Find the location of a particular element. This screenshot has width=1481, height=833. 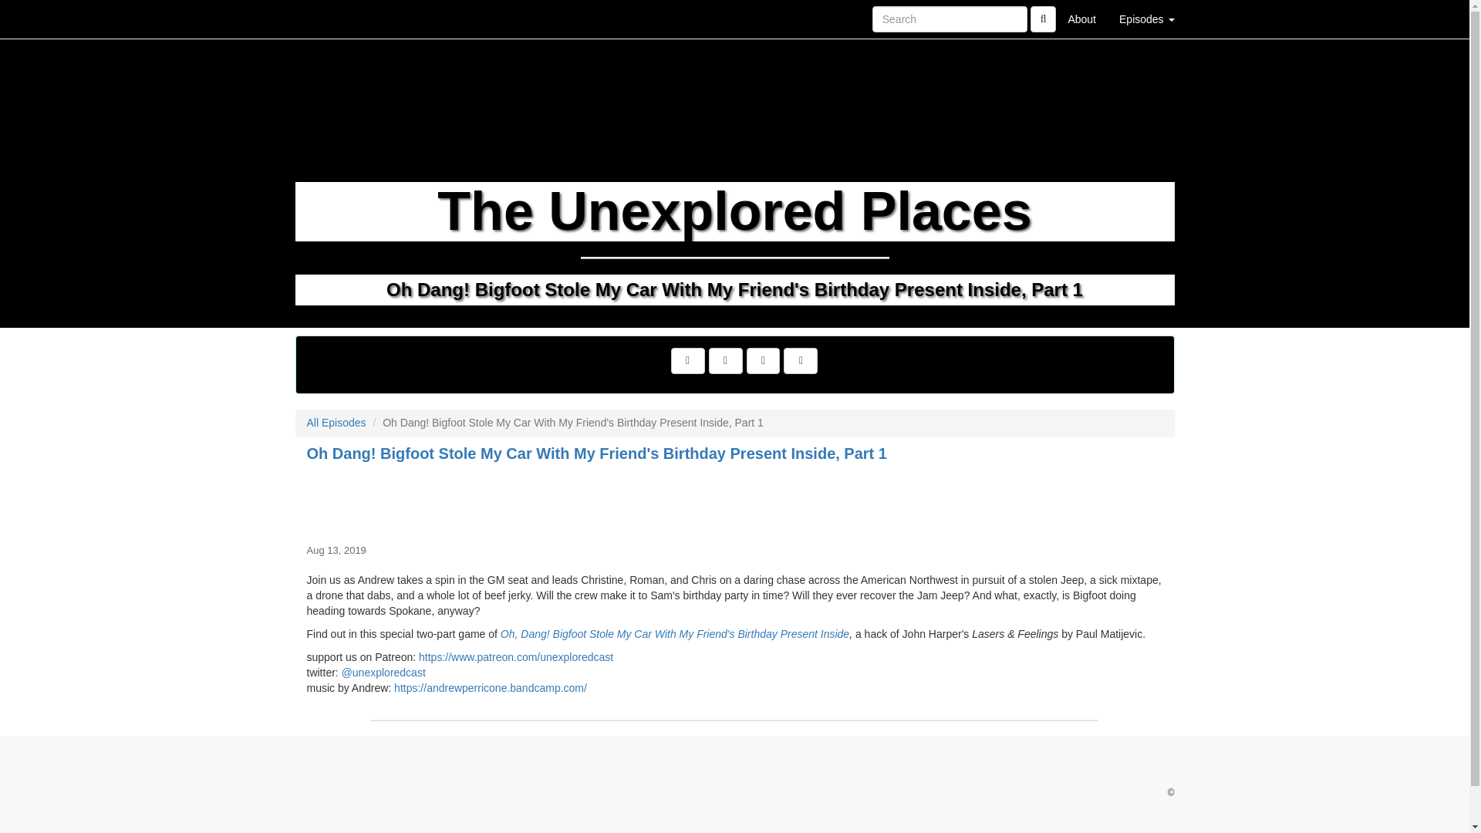

Home Page is located at coordinates (326, 19).